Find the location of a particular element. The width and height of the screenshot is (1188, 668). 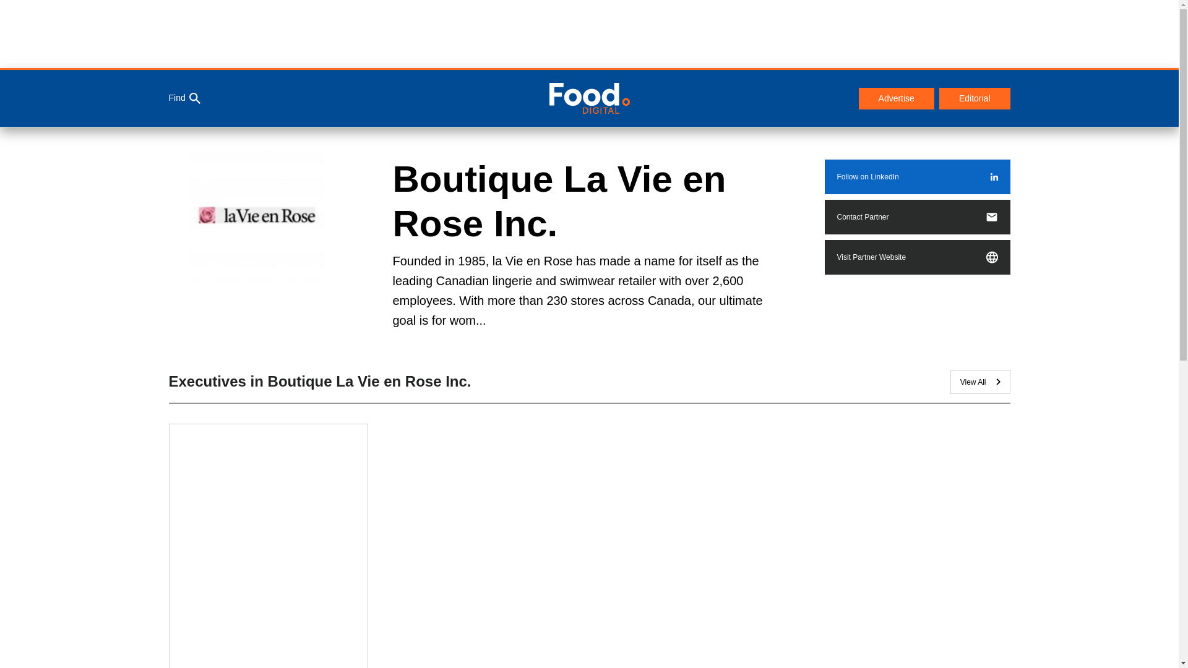

Advertise is located at coordinates (896, 99).